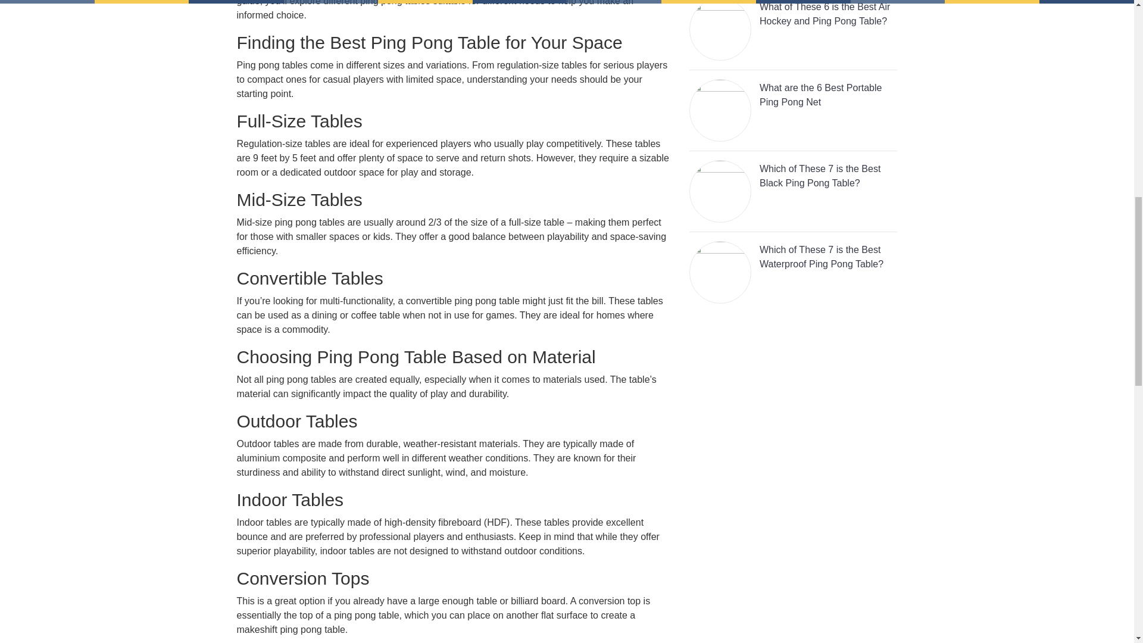  What do you see at coordinates (793, 276) in the screenshot?
I see `Which of These 7 is the Best Waterproof Ping Pong Table?` at bounding box center [793, 276].